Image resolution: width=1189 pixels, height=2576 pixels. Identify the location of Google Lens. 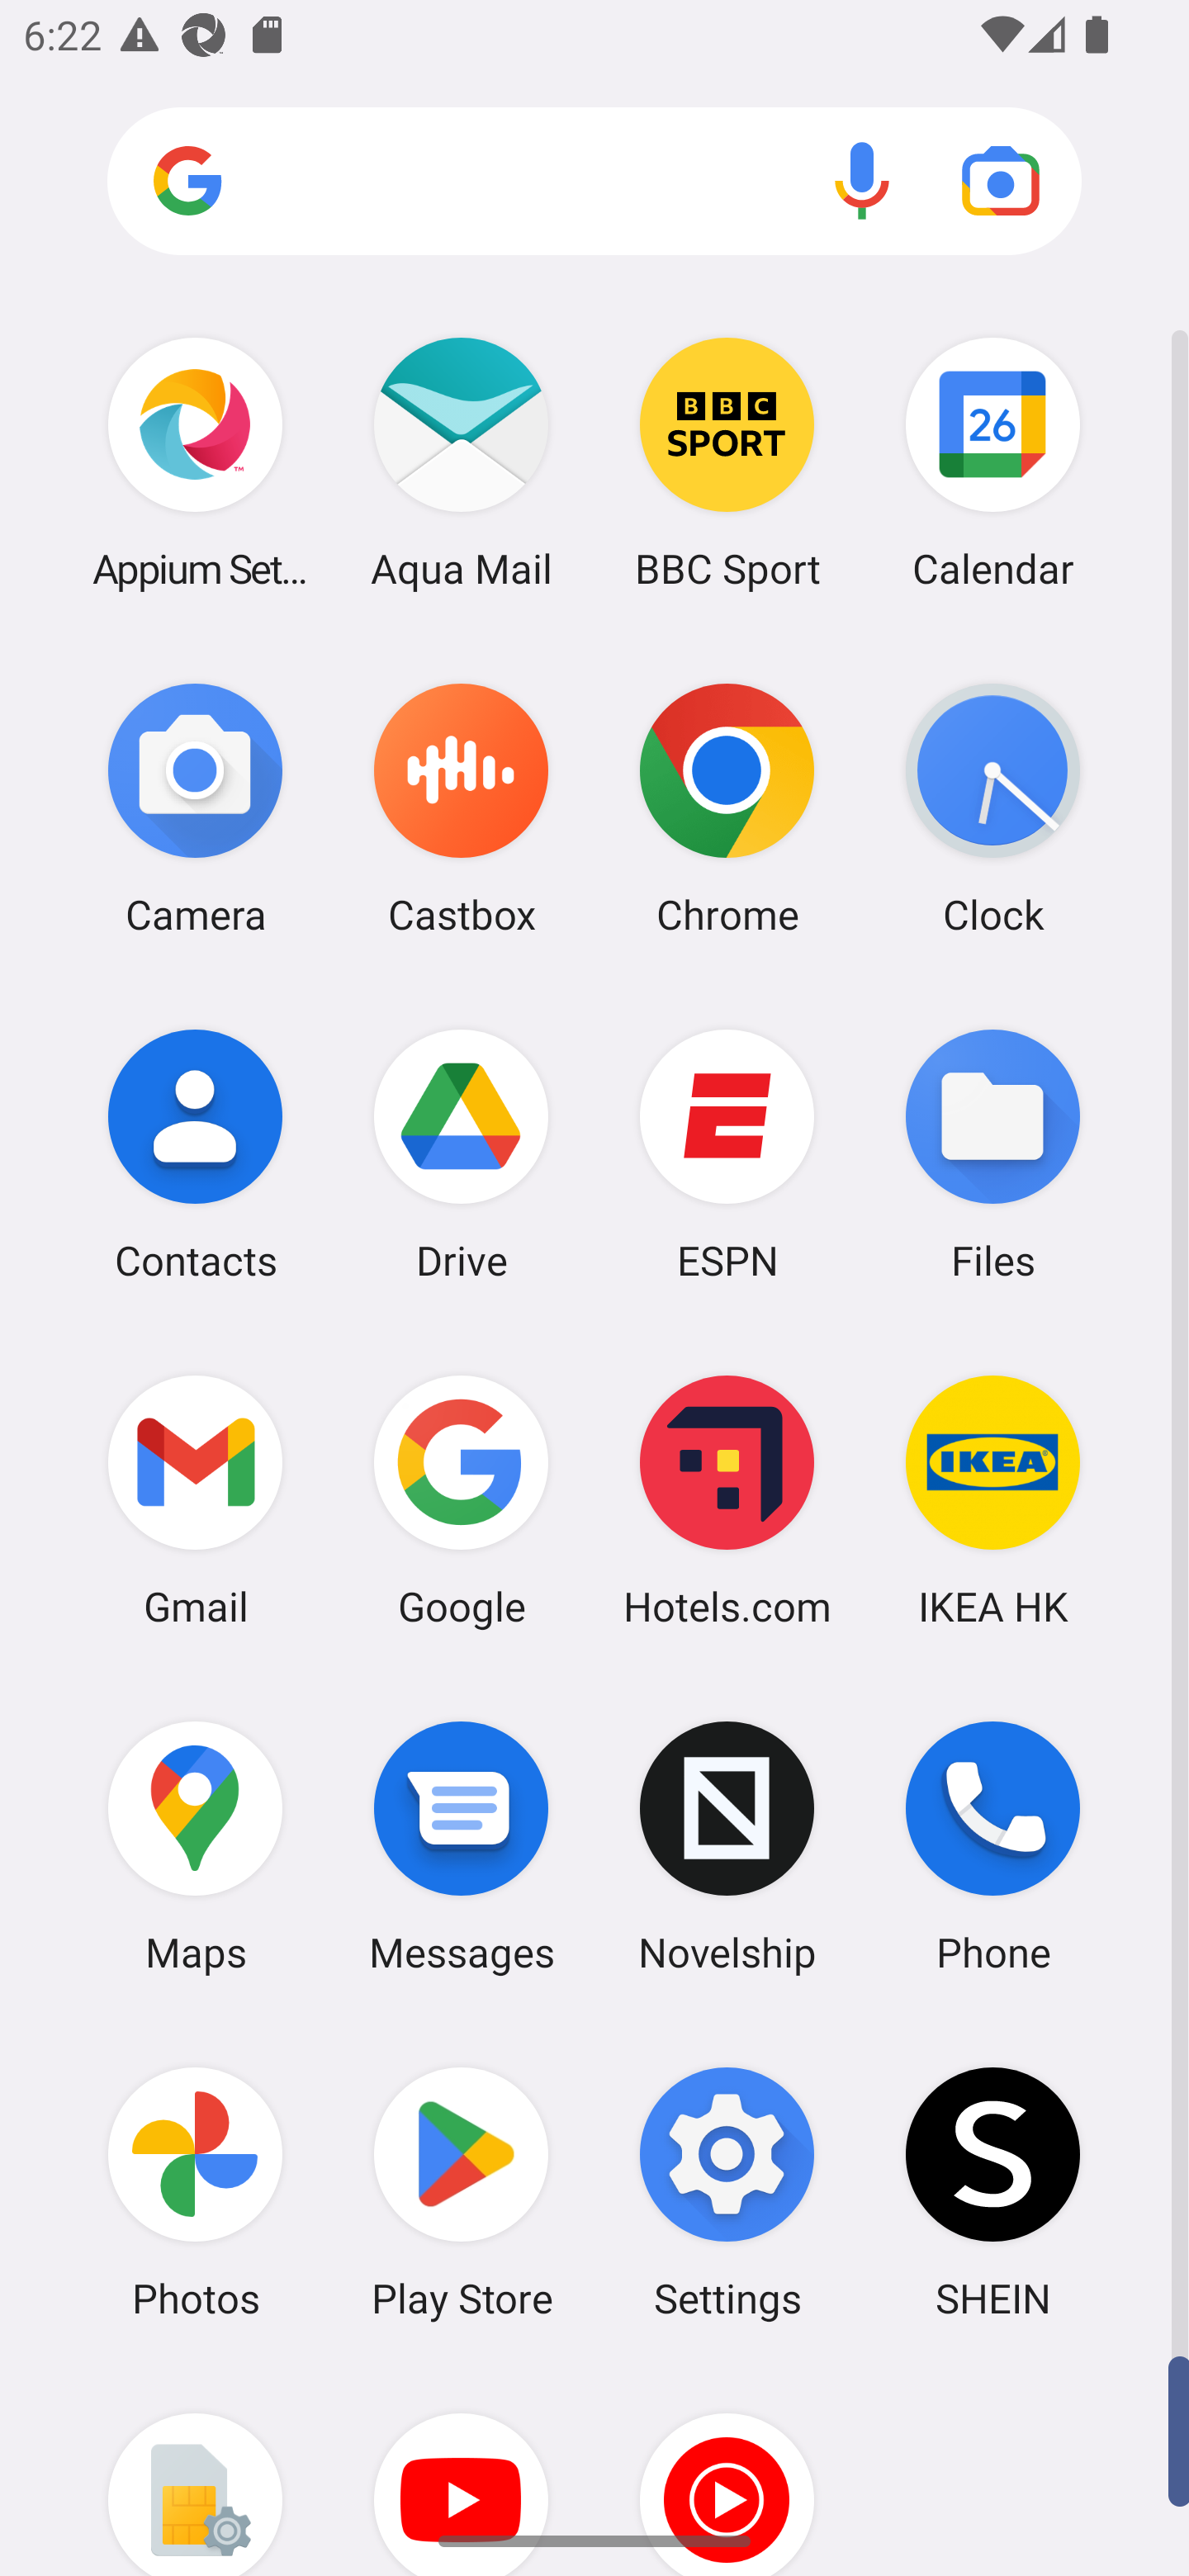
(1001, 180).